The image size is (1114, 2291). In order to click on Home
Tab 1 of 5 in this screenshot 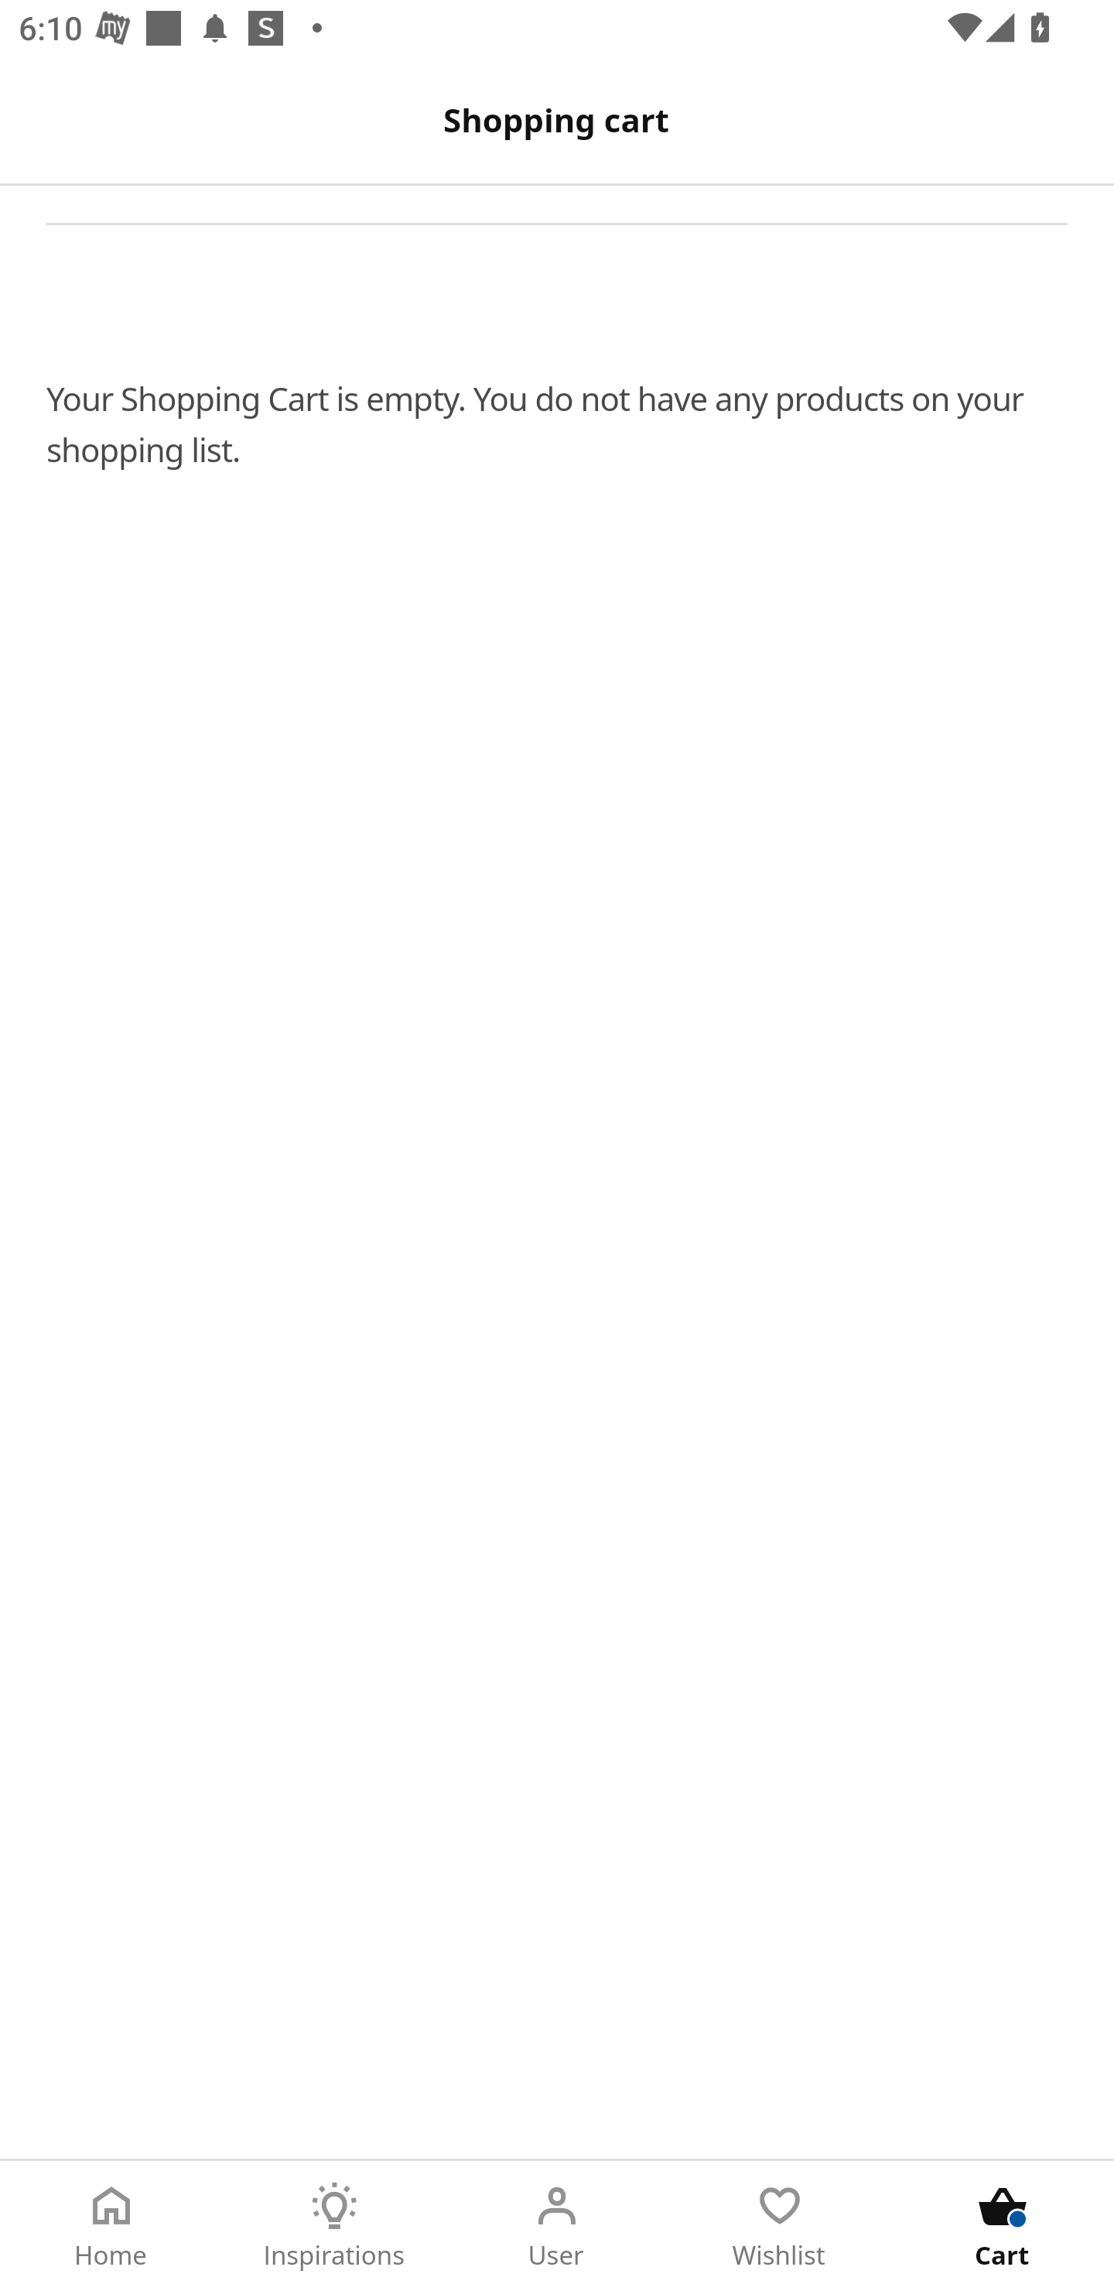, I will do `click(111, 2226)`.